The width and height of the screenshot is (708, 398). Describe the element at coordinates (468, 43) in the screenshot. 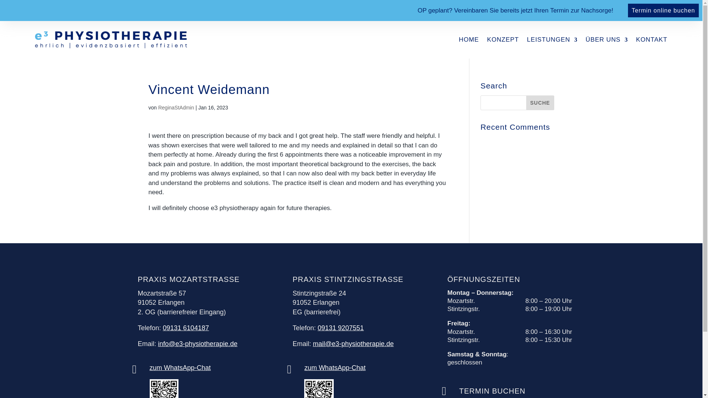

I see `HOME` at that location.